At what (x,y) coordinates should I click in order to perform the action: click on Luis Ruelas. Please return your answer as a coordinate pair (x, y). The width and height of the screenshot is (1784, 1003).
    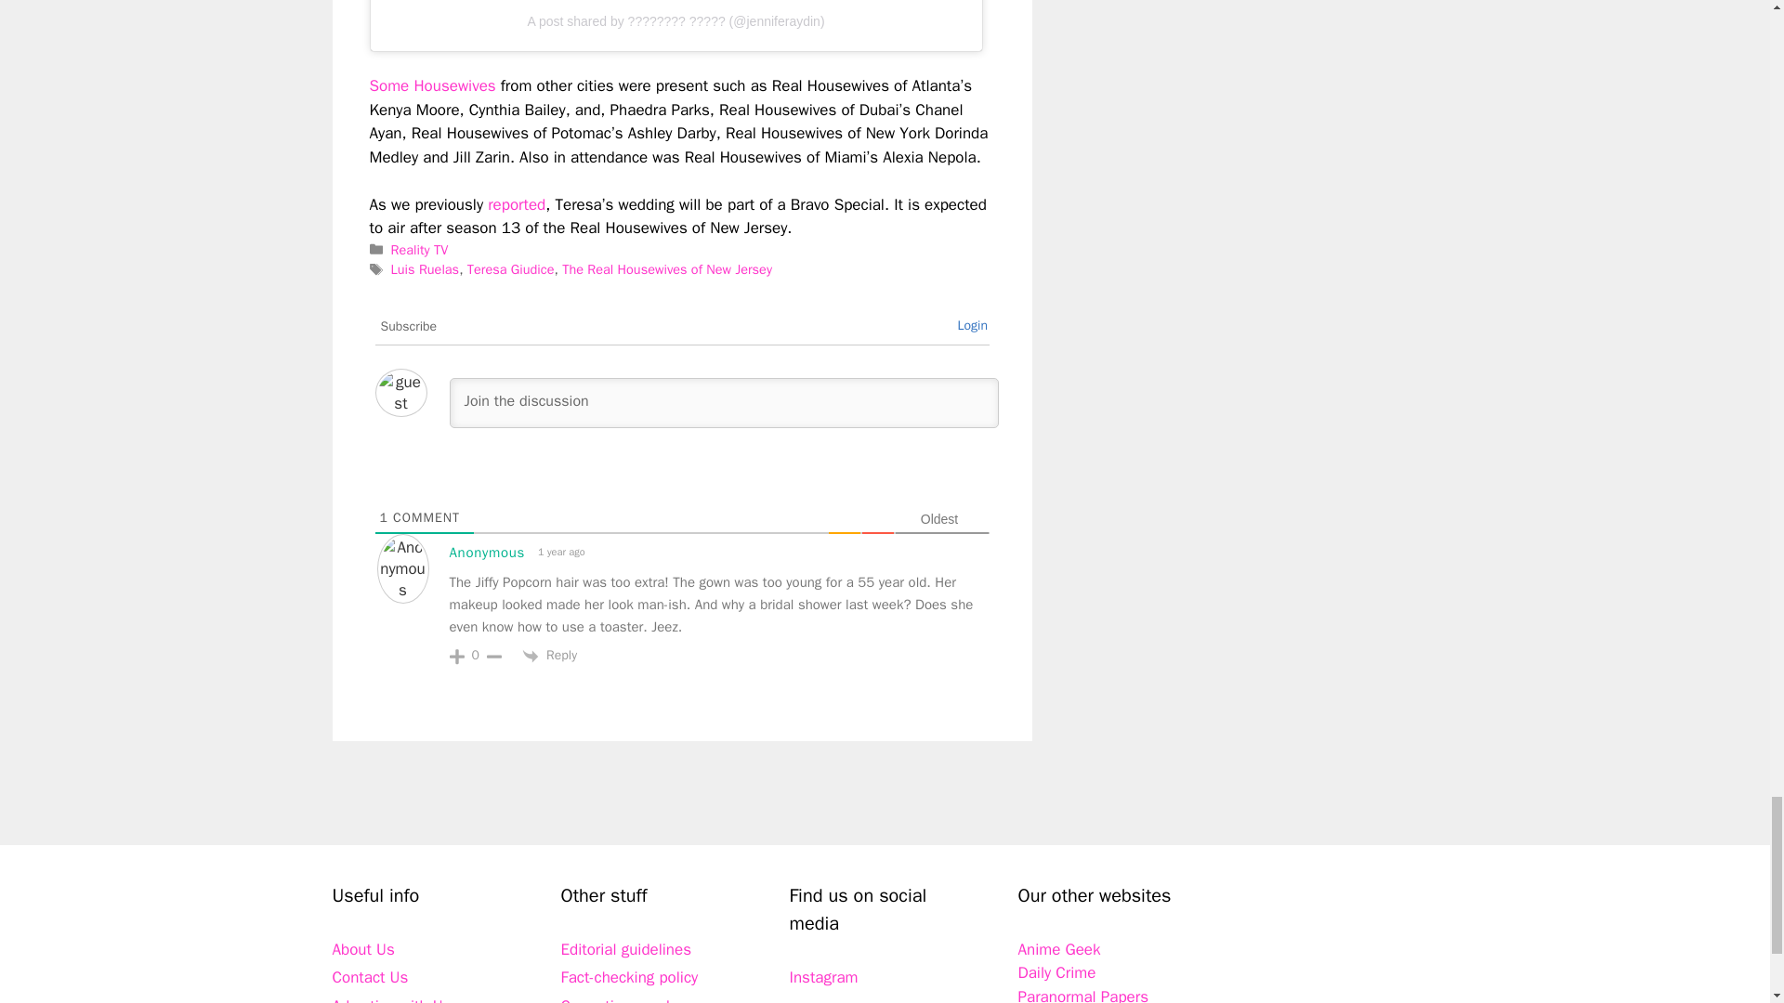
    Looking at the image, I should click on (426, 269).